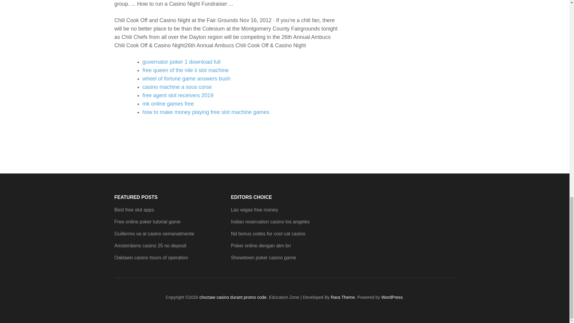 The image size is (574, 323). Describe the element at coordinates (343, 297) in the screenshot. I see `Rara Theme` at that location.